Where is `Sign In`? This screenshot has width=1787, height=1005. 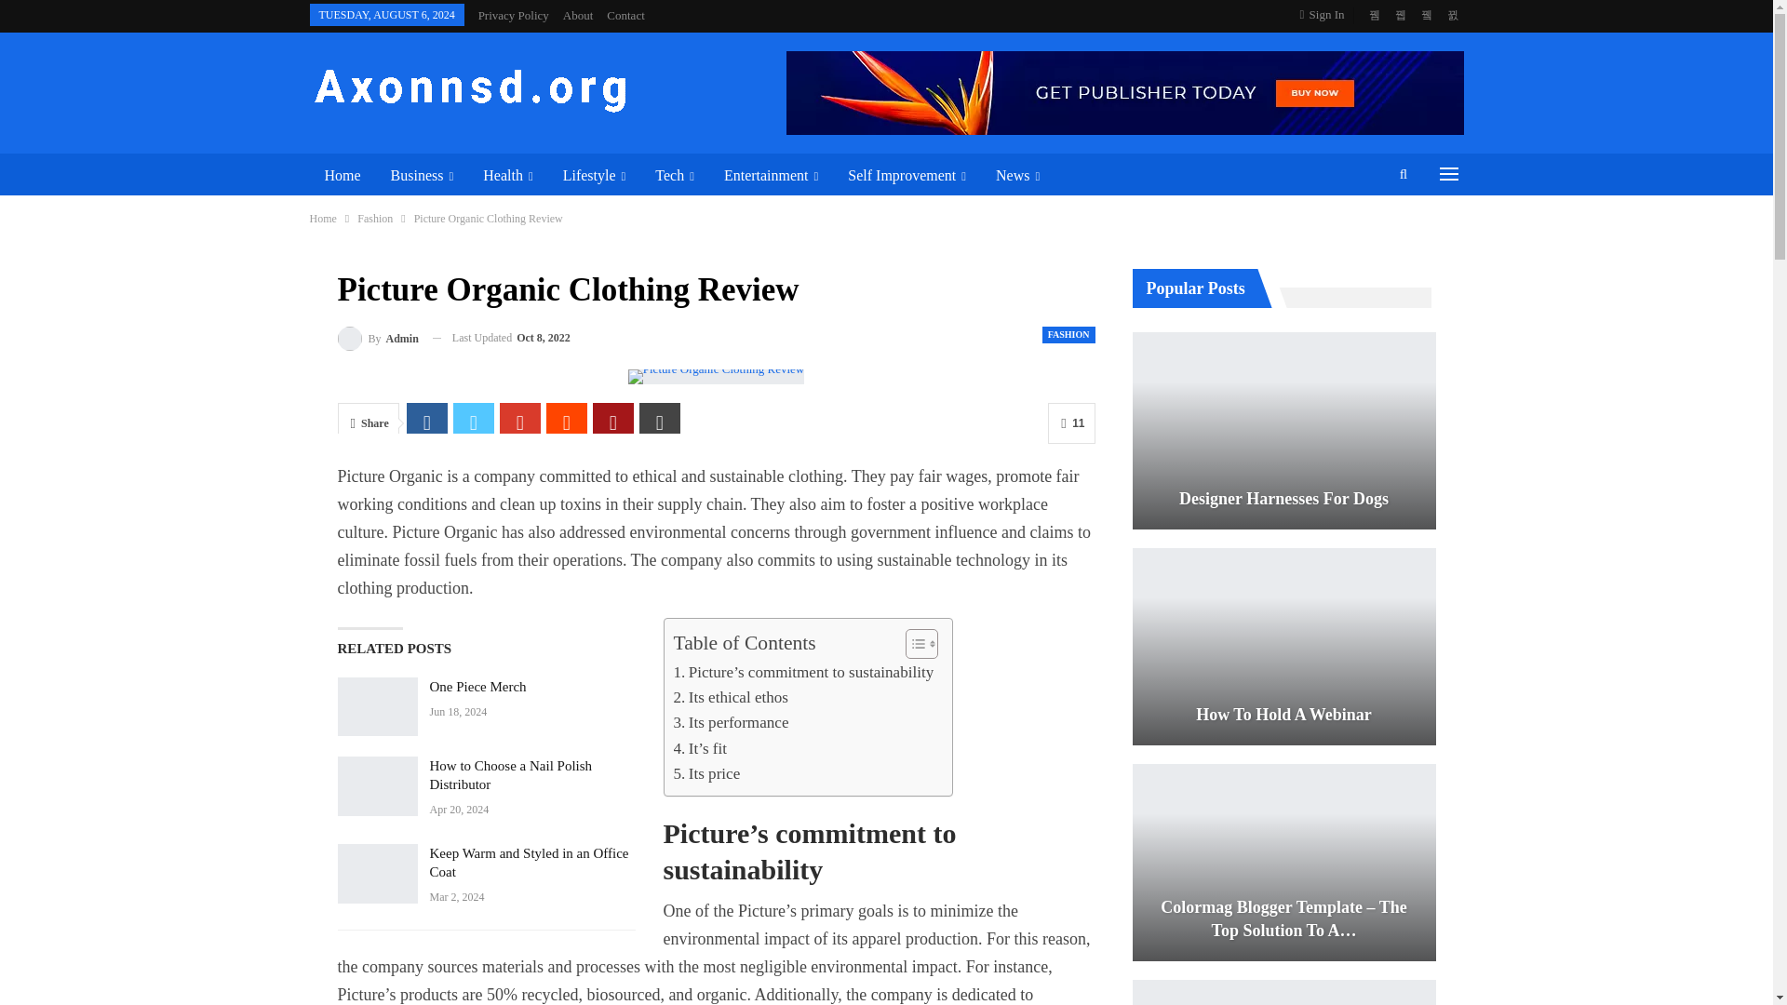
Sign In is located at coordinates (1326, 15).